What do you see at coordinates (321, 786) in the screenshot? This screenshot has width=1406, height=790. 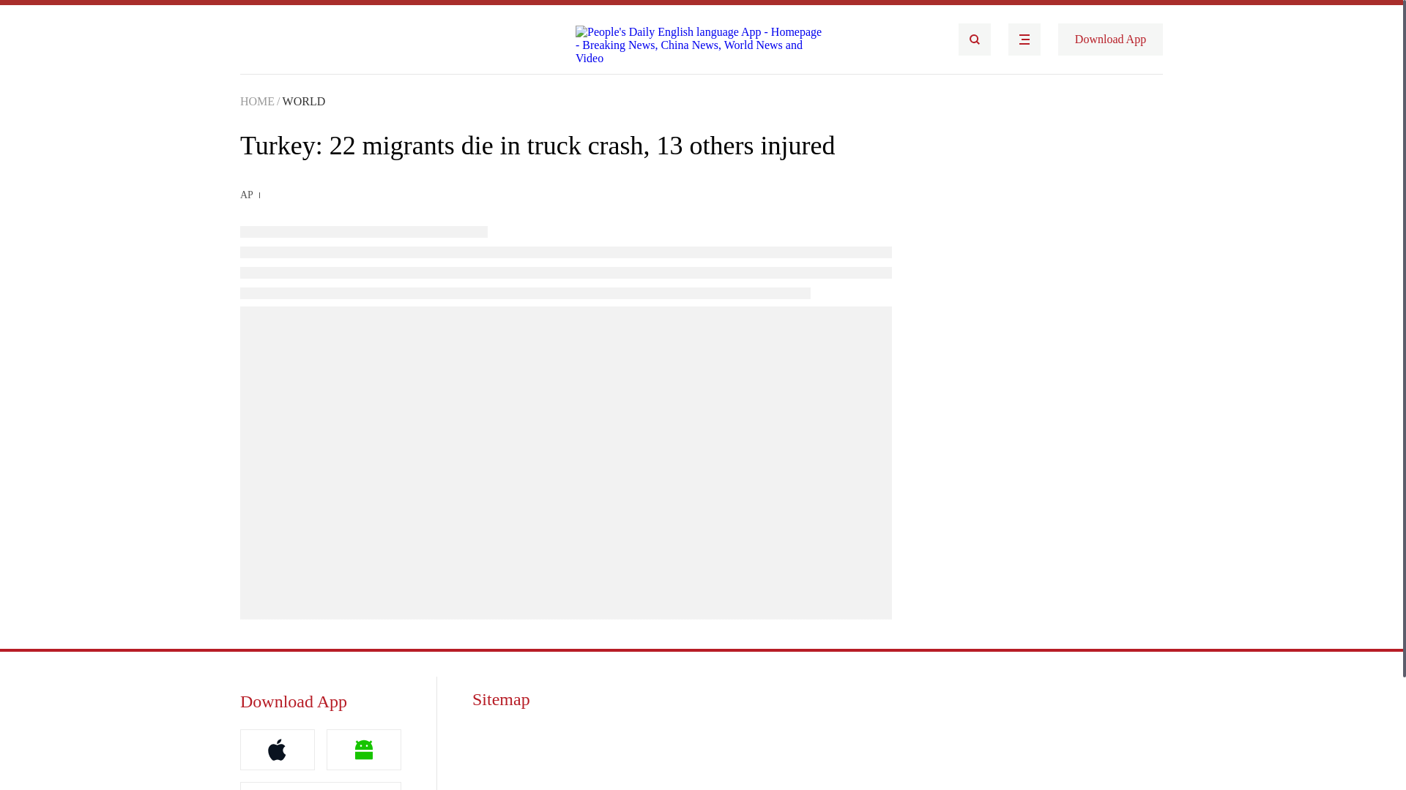 I see `Google Play` at bounding box center [321, 786].